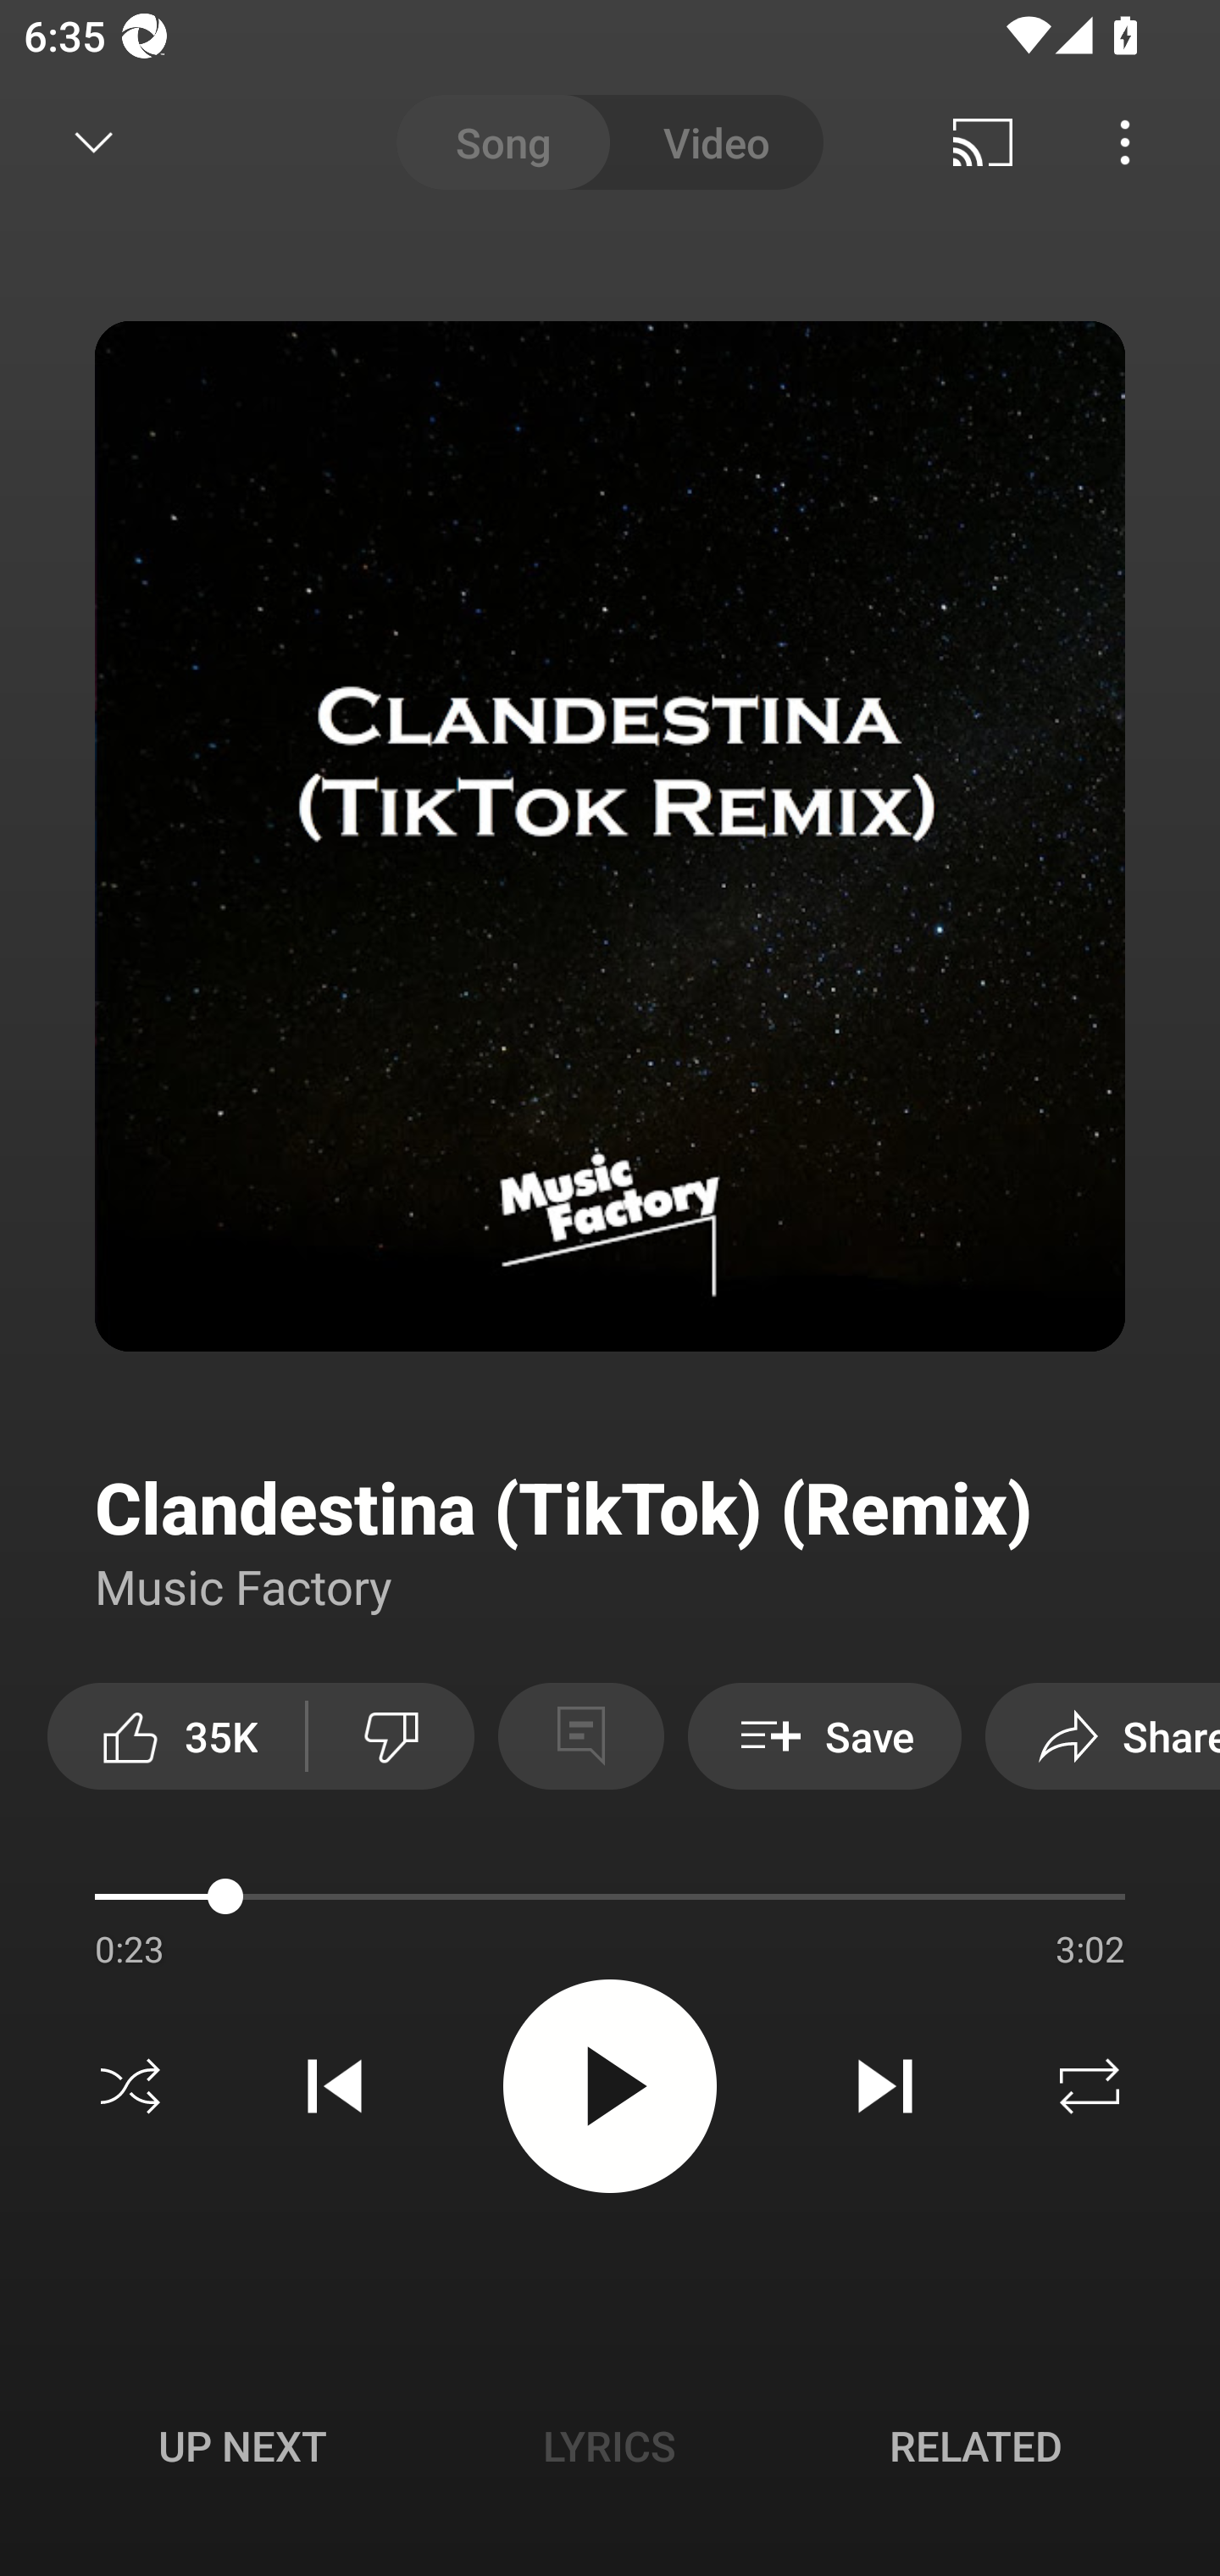 Image resolution: width=1220 pixels, height=2576 pixels. What do you see at coordinates (1090, 2086) in the screenshot?
I see `Repeat off` at bounding box center [1090, 2086].